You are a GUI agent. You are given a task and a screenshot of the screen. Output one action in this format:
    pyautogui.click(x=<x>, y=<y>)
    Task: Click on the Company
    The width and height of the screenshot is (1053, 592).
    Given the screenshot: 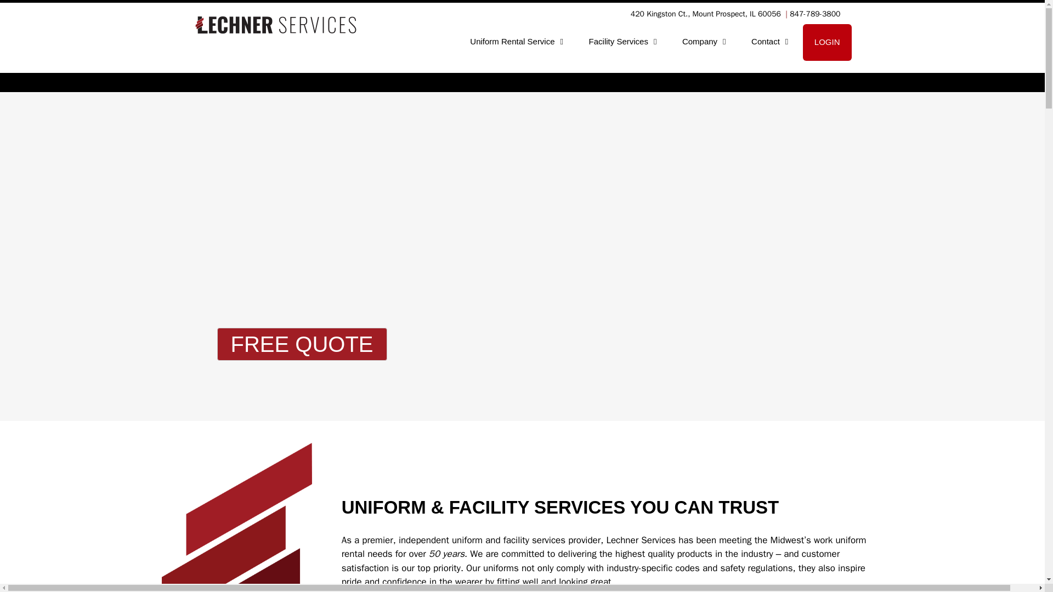 What is the action you would take?
    pyautogui.click(x=705, y=42)
    